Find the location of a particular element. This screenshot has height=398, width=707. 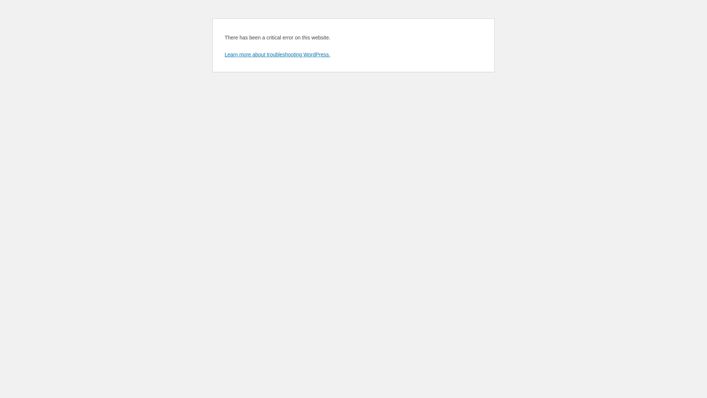

Learn more about troubleshooting WordPress. is located at coordinates (278, 55).